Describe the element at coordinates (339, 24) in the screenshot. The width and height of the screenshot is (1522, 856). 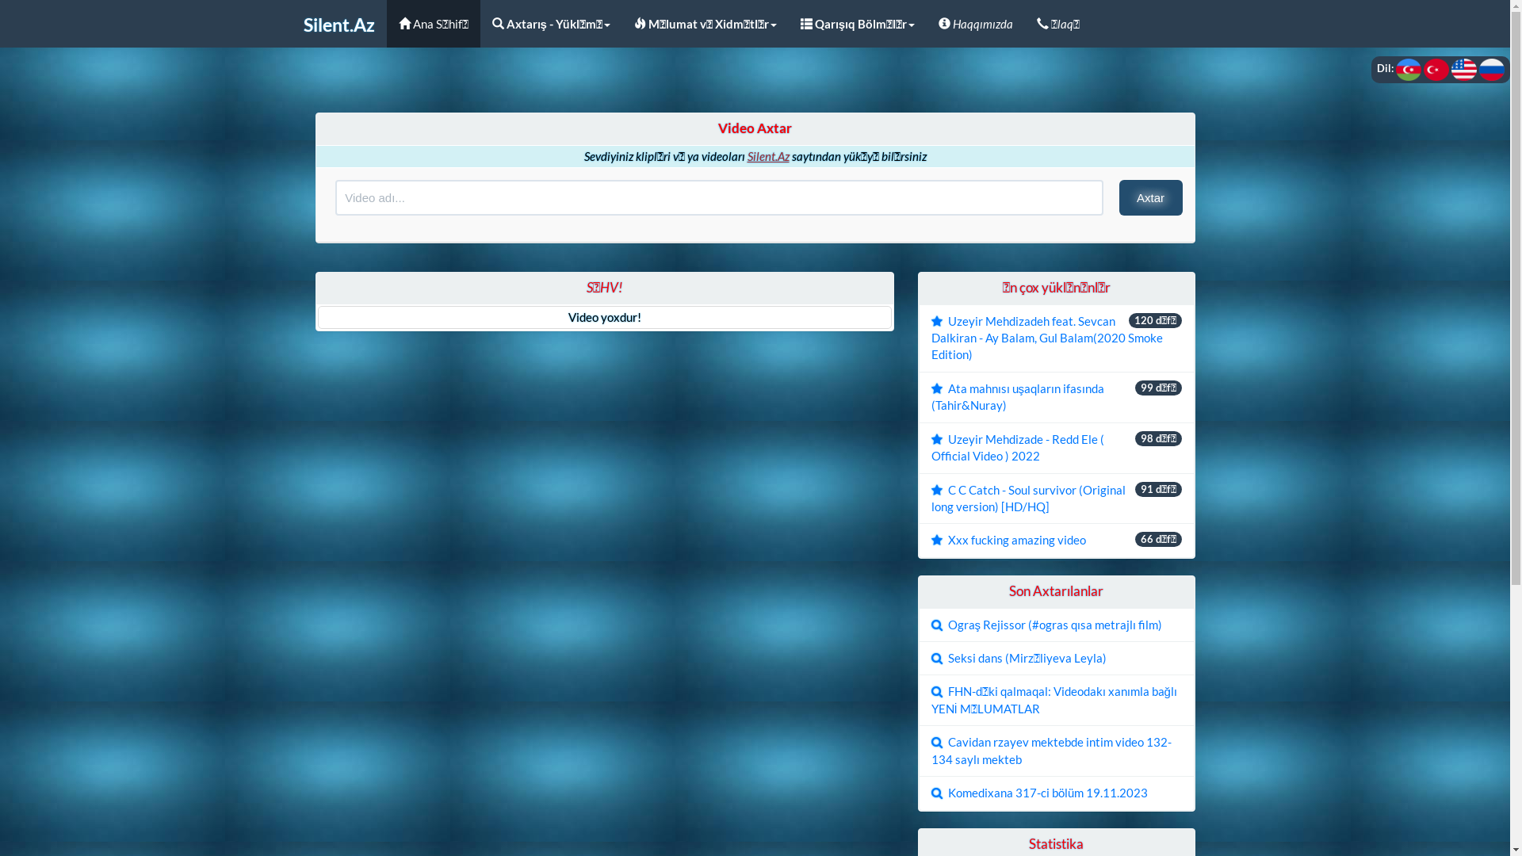
I see `Silent.Az` at that location.